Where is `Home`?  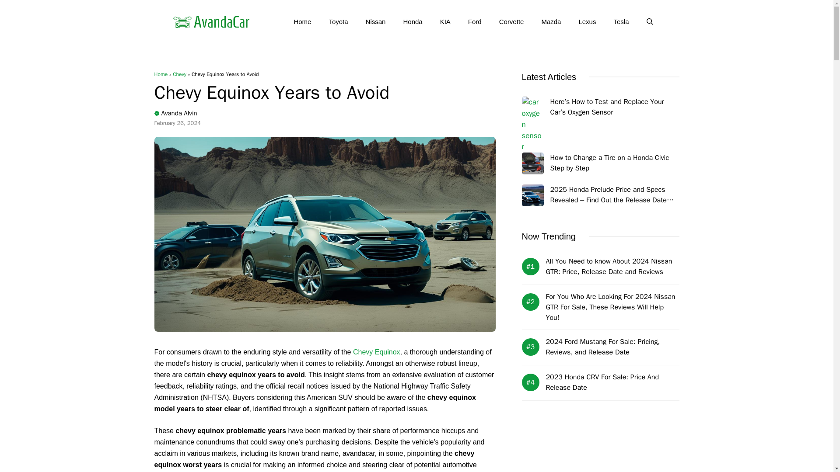
Home is located at coordinates (160, 74).